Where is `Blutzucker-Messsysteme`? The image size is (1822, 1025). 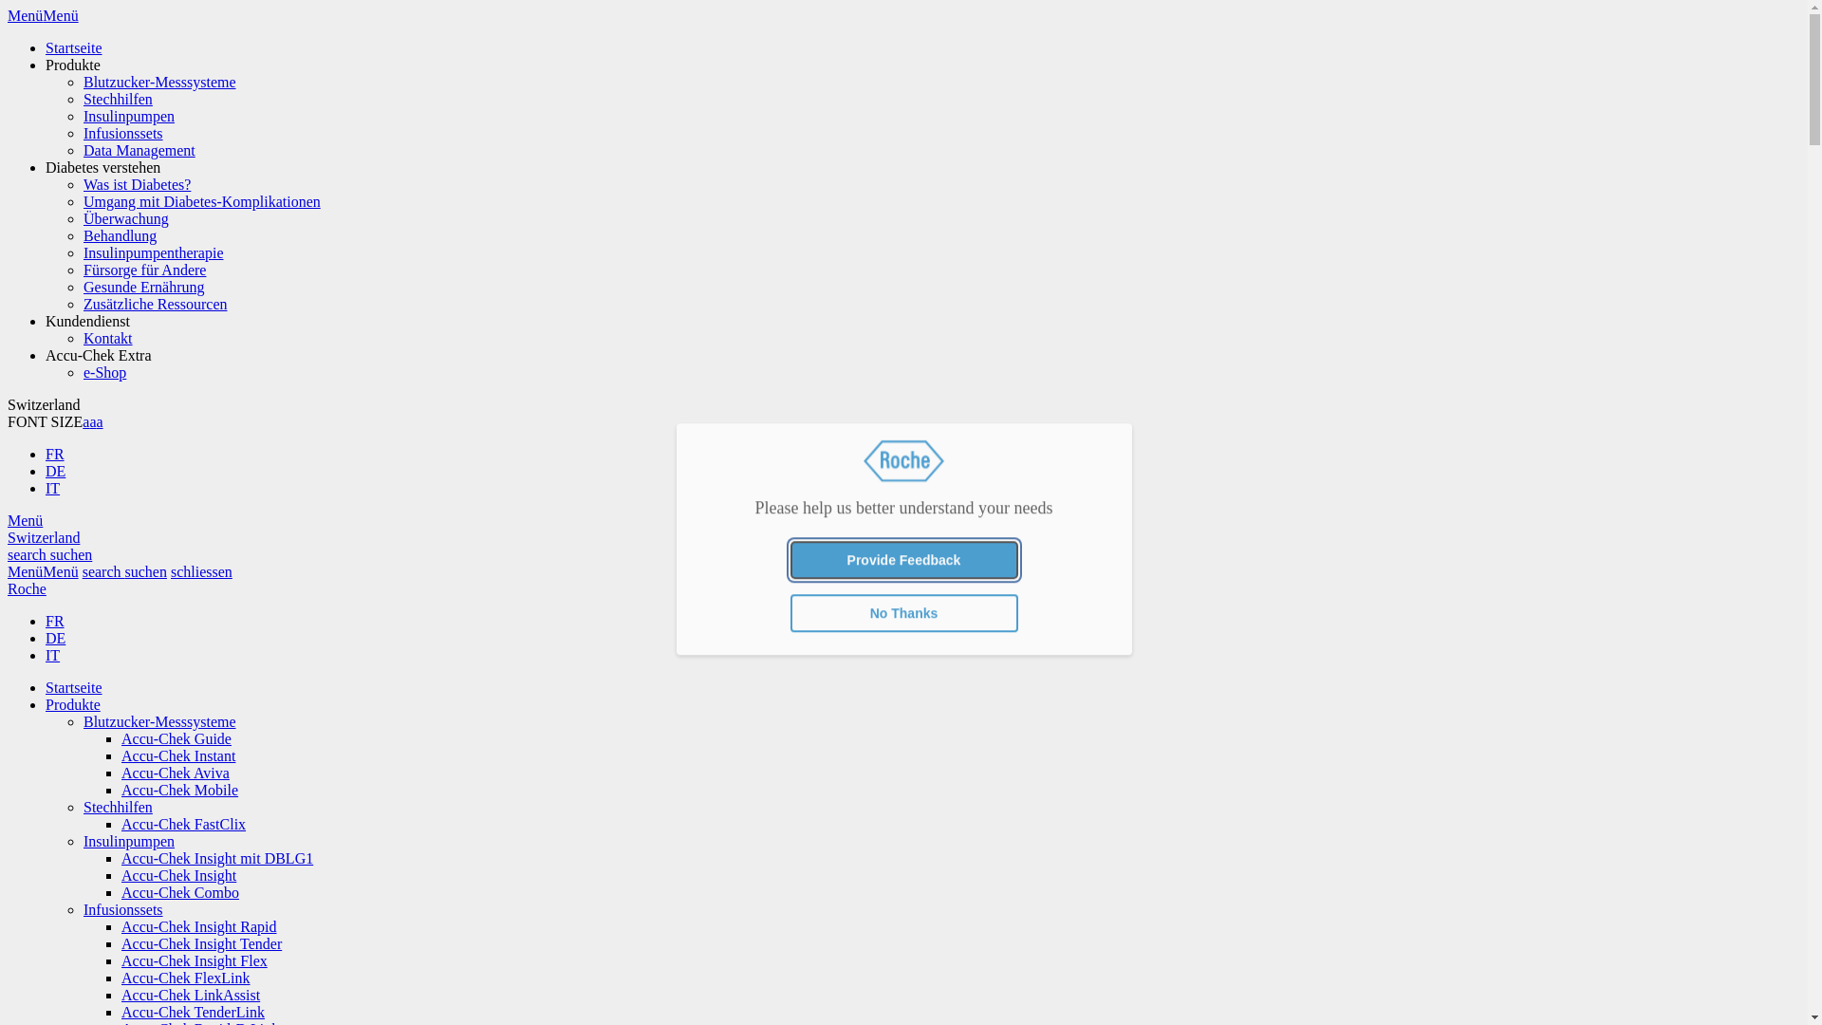 Blutzucker-Messsysteme is located at coordinates (159, 721).